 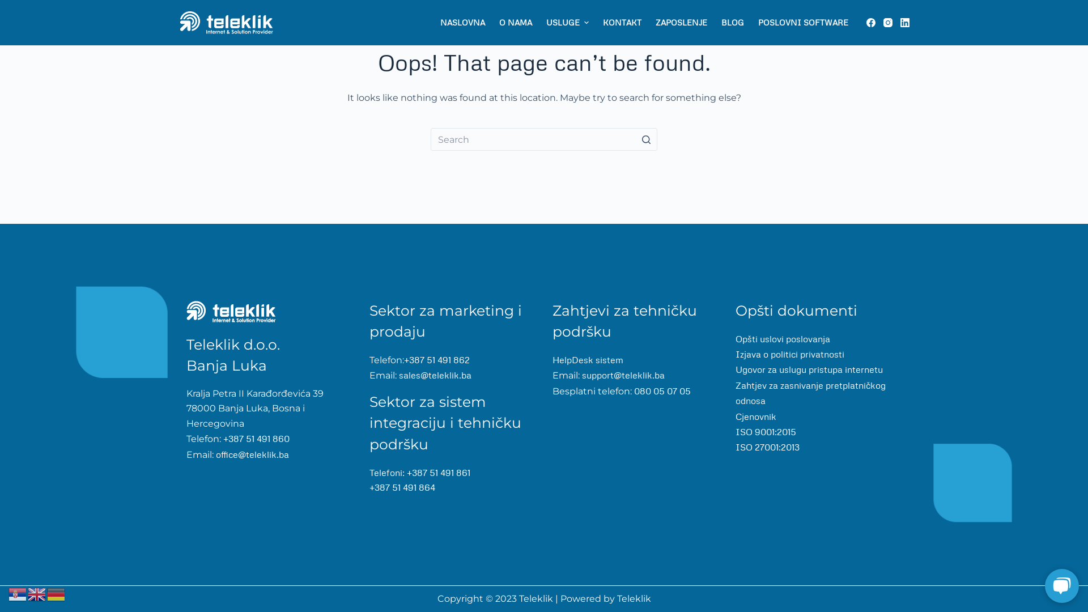 What do you see at coordinates (255, 439) in the screenshot?
I see `+387 51 491 860` at bounding box center [255, 439].